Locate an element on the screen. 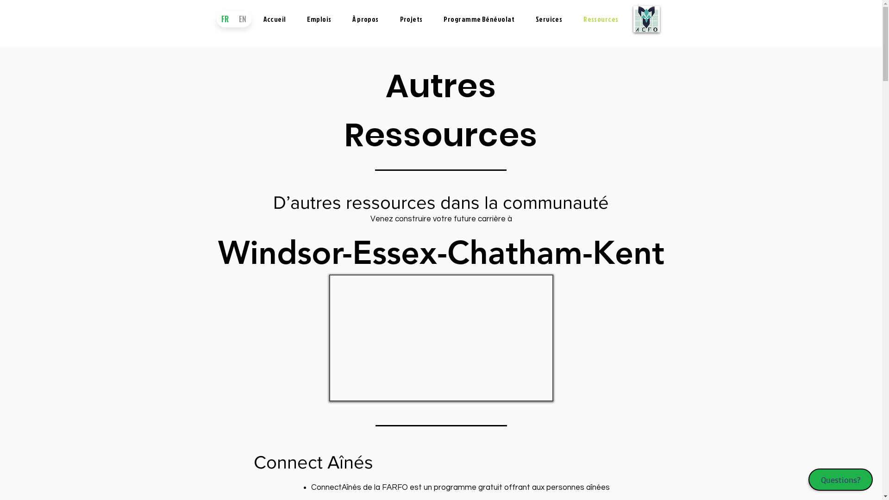  Questions? is located at coordinates (841, 480).